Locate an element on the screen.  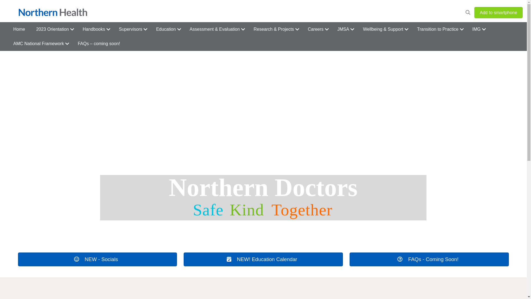
Assessment & Evaluation is located at coordinates (216, 29).